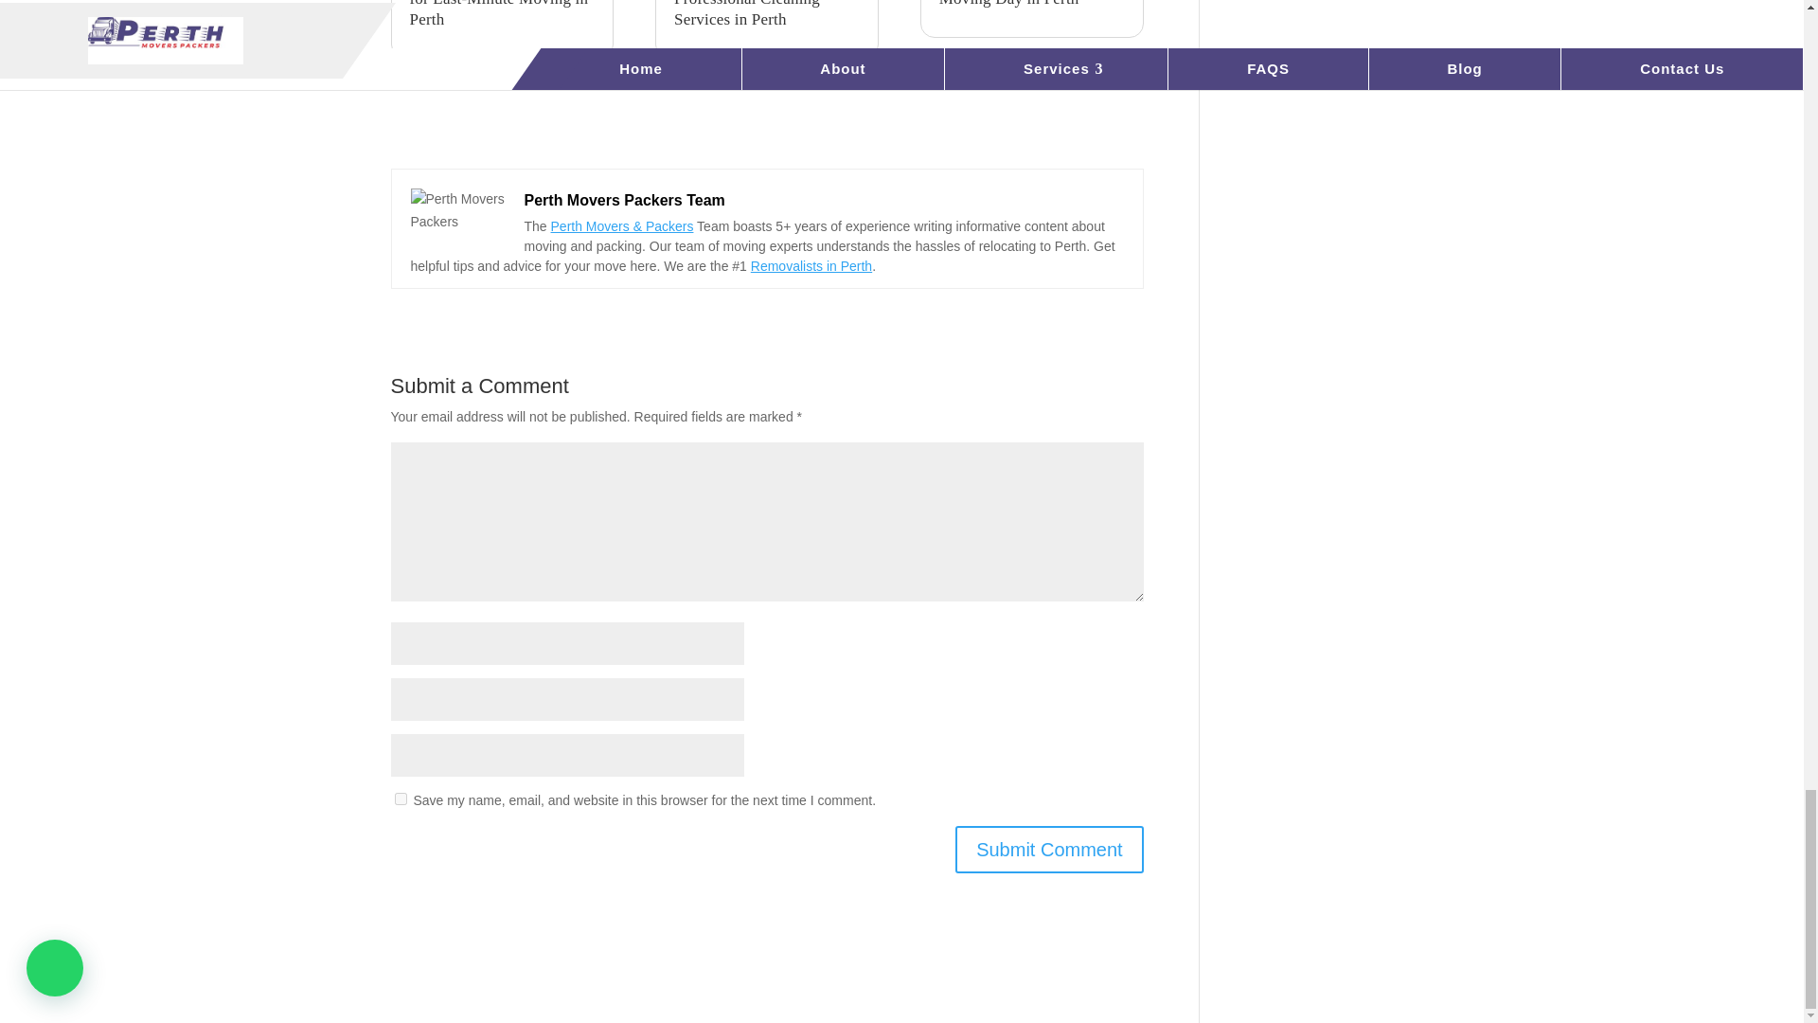  Describe the element at coordinates (400, 799) in the screenshot. I see `yes` at that location.